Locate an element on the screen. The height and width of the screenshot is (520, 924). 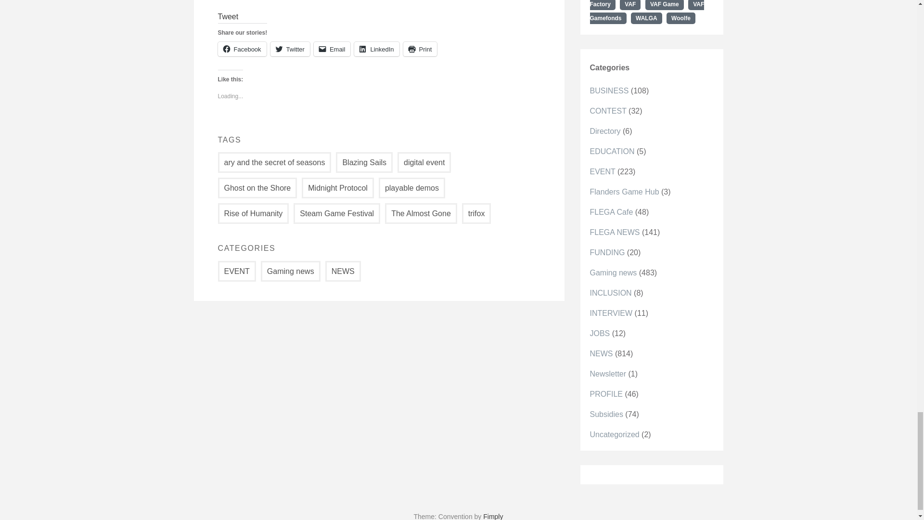
Click to email a link to a friend is located at coordinates (332, 49).